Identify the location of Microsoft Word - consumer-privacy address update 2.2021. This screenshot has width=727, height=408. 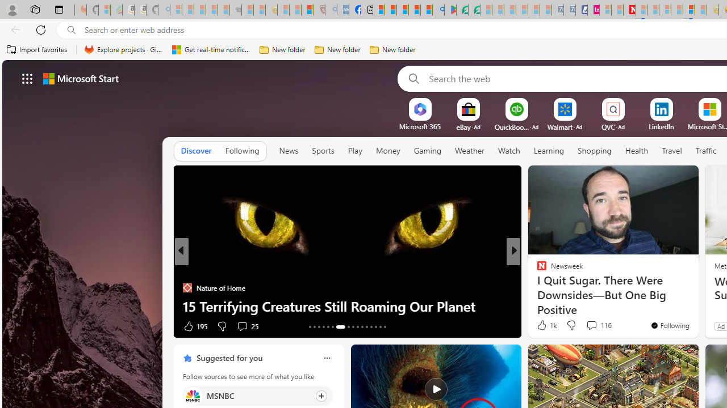
(474, 10).